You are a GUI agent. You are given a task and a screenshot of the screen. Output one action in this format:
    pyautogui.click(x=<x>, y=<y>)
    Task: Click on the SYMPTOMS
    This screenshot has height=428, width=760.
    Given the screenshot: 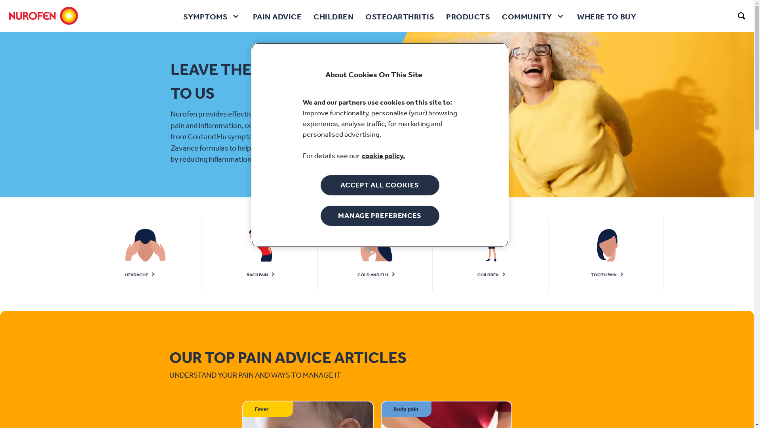 What is the action you would take?
    pyautogui.click(x=212, y=16)
    